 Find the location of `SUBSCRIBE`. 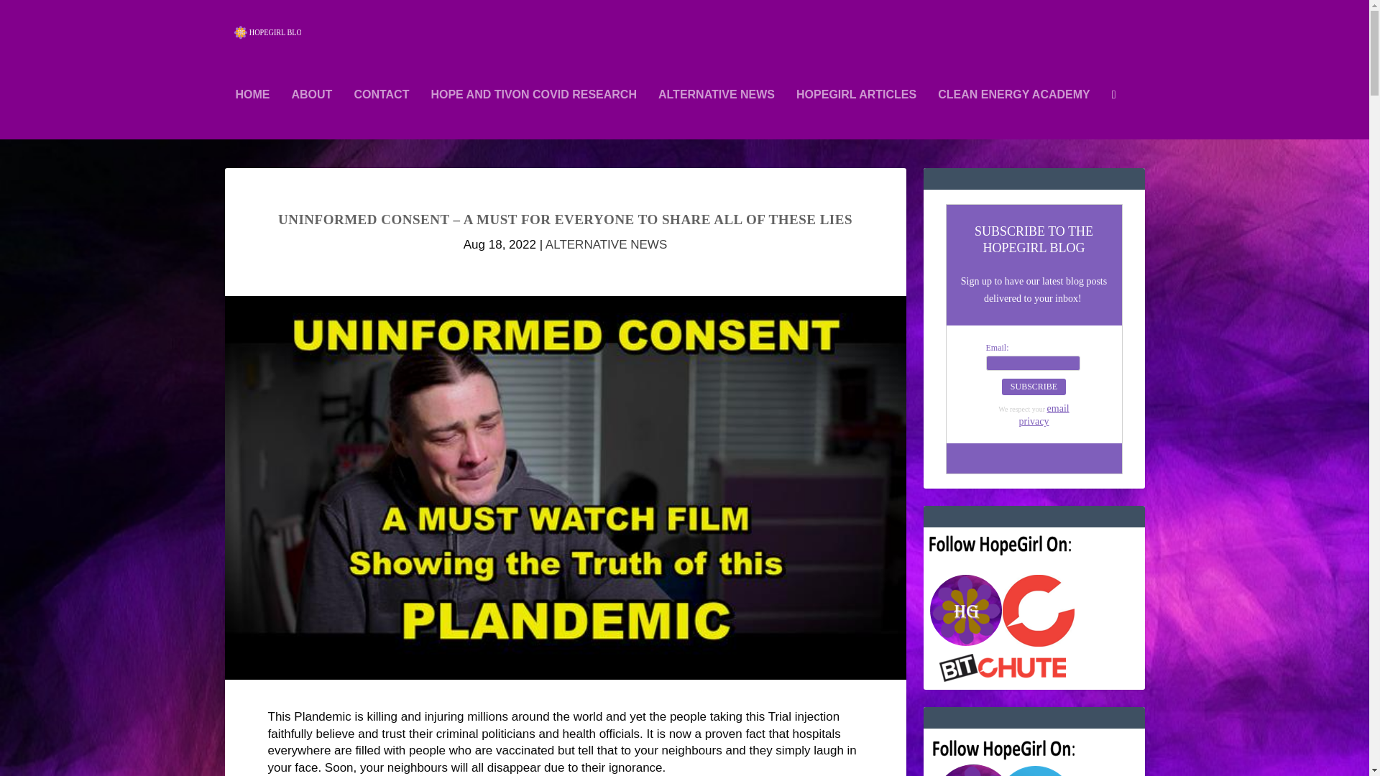

SUBSCRIBE is located at coordinates (1034, 387).